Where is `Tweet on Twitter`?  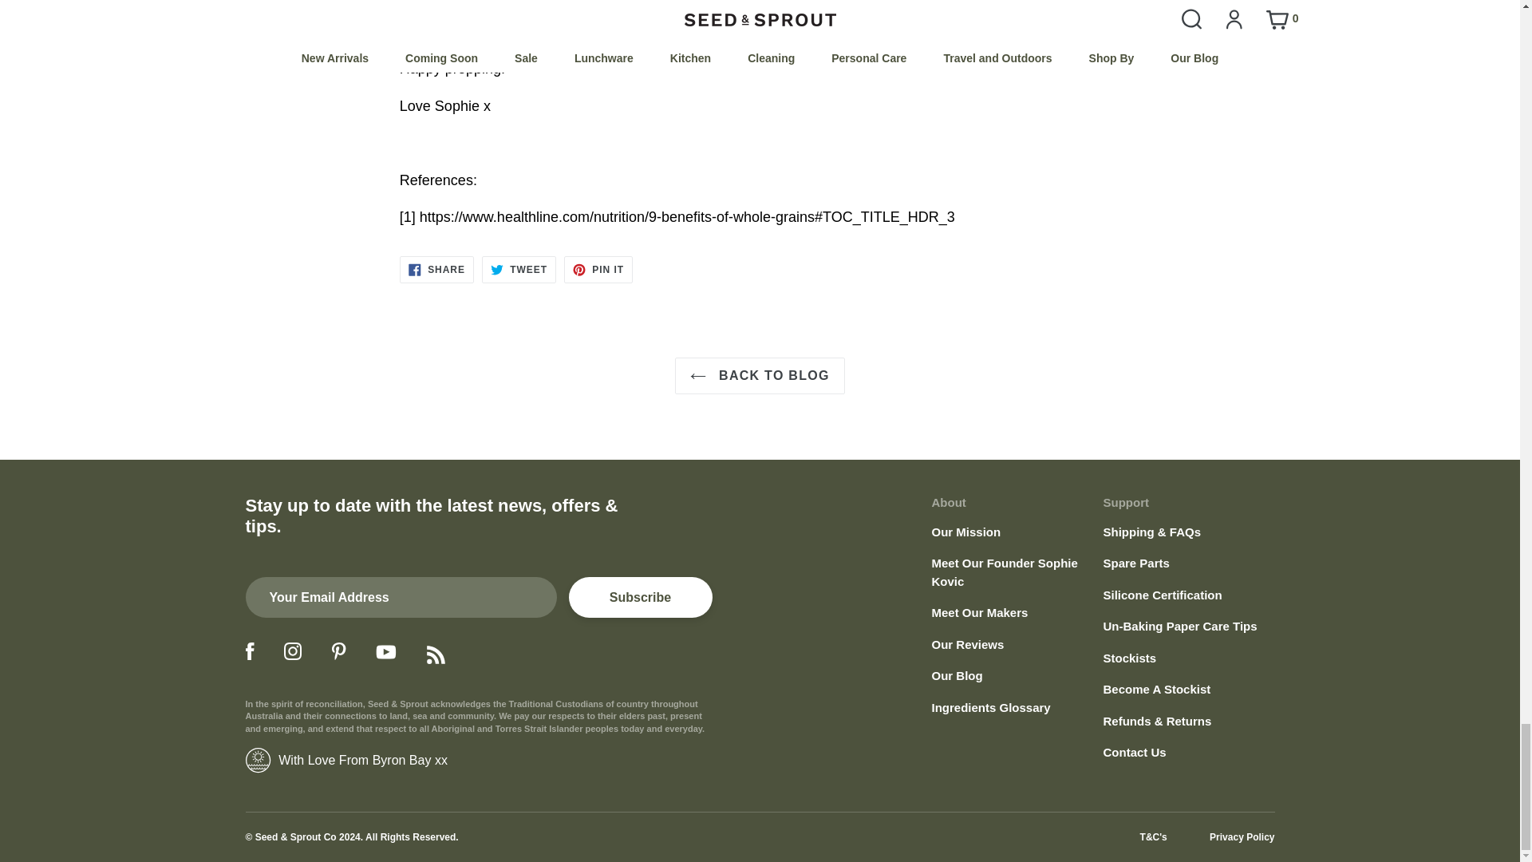 Tweet on Twitter is located at coordinates (519, 270).